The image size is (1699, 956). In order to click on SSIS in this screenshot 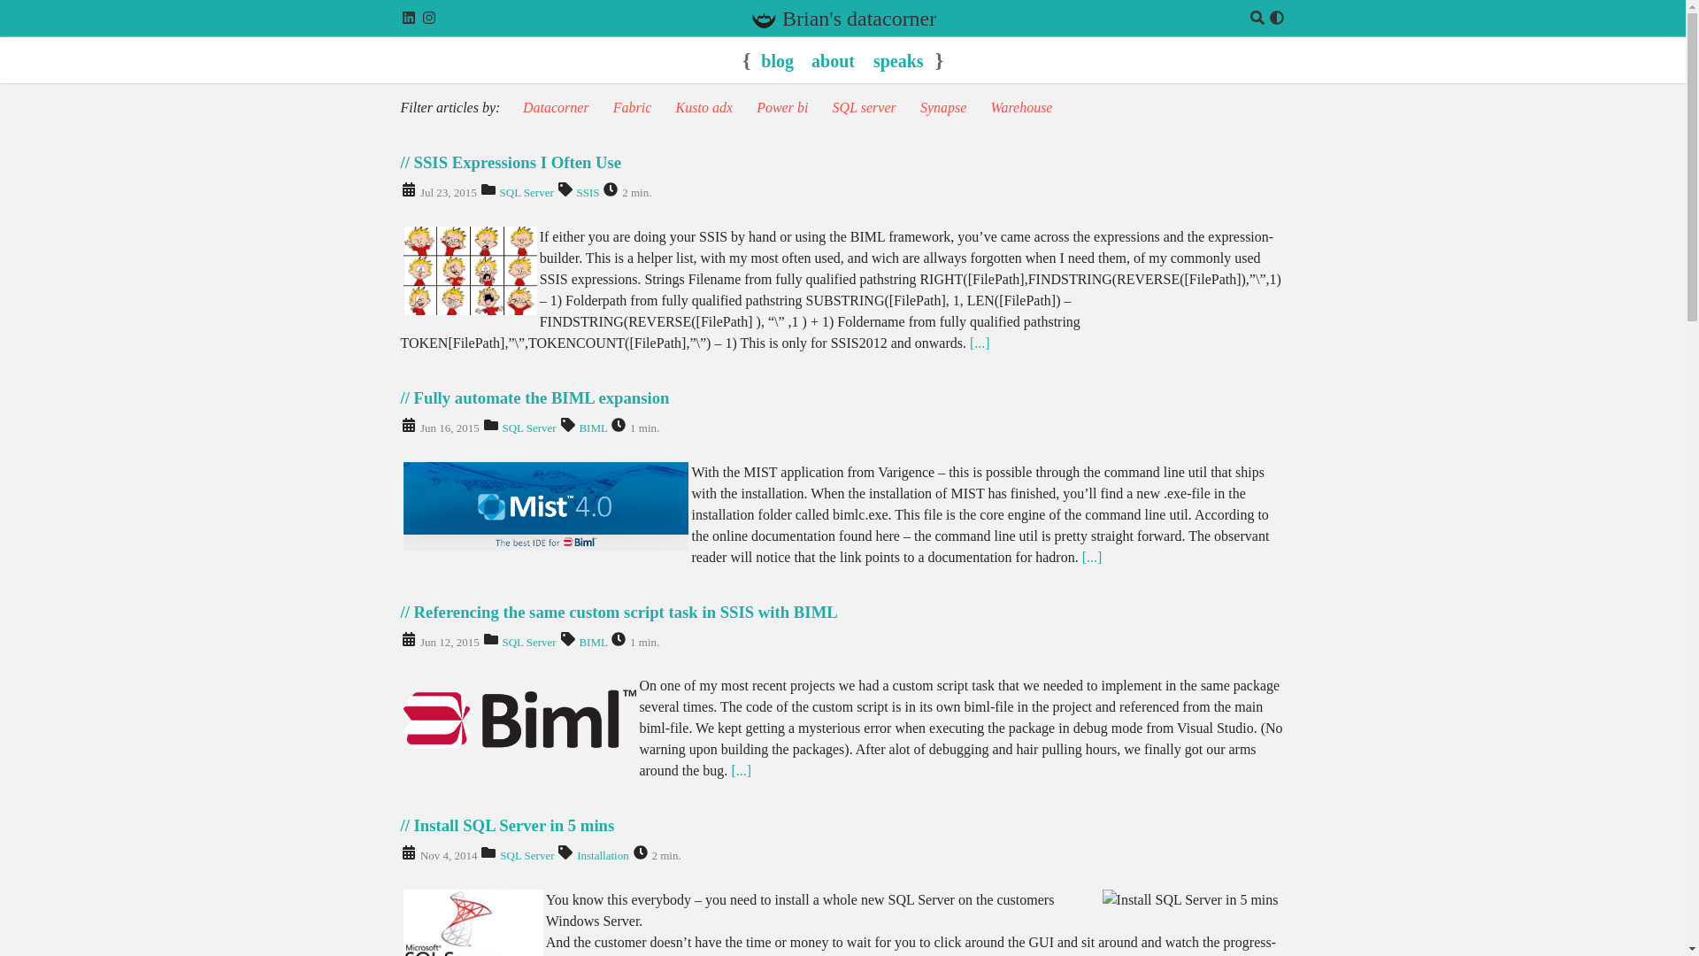, I will do `click(588, 191)`.